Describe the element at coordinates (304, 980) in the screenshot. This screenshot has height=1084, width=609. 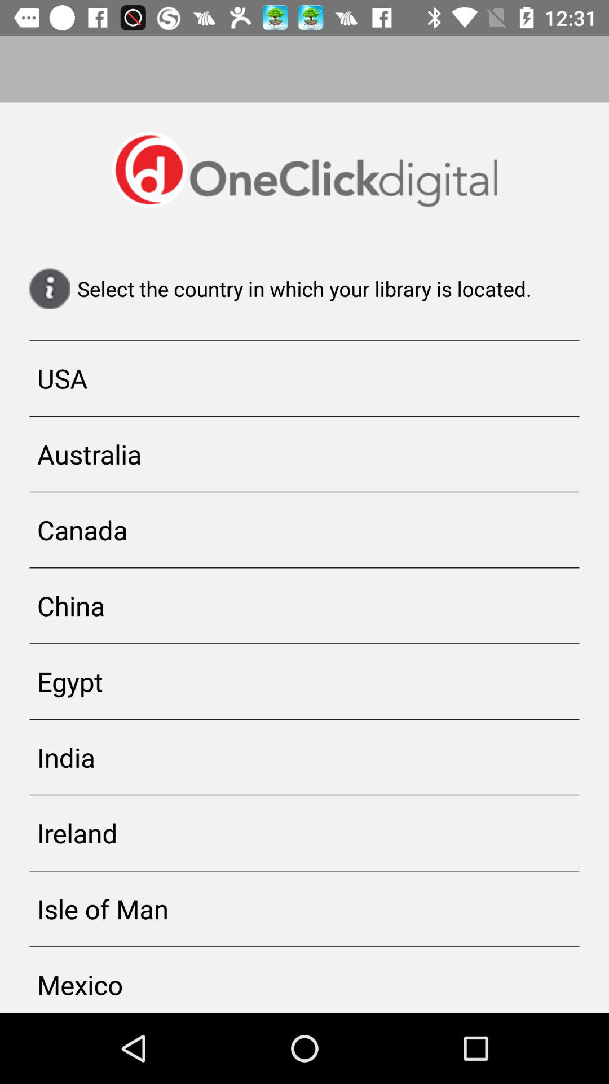
I see `turn on the app below the isle of man item` at that location.